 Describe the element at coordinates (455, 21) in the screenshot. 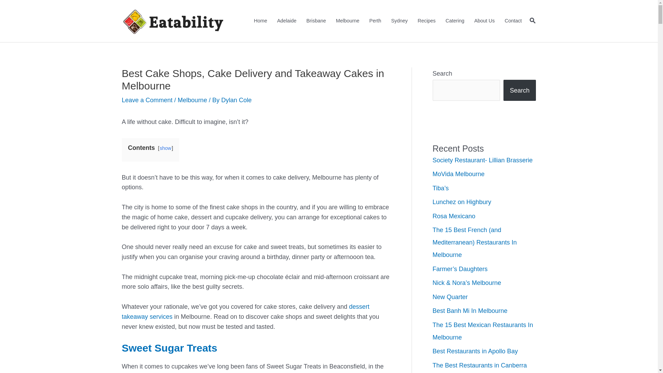

I see `Catering` at that location.